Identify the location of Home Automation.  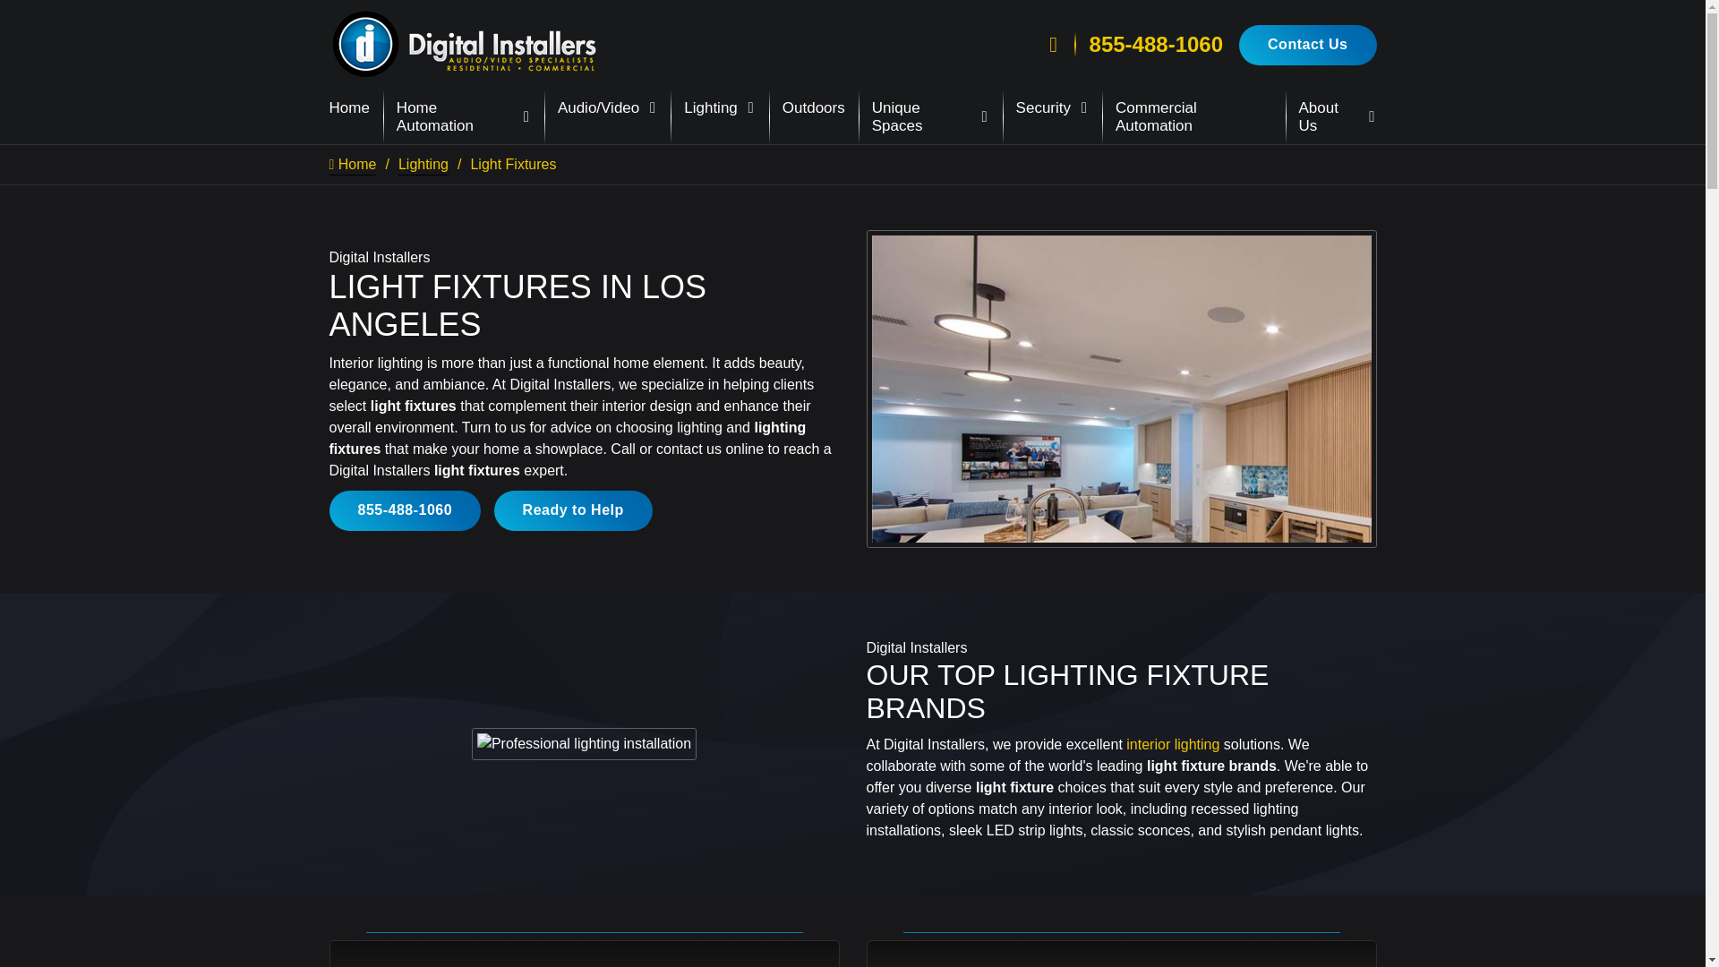
(464, 116).